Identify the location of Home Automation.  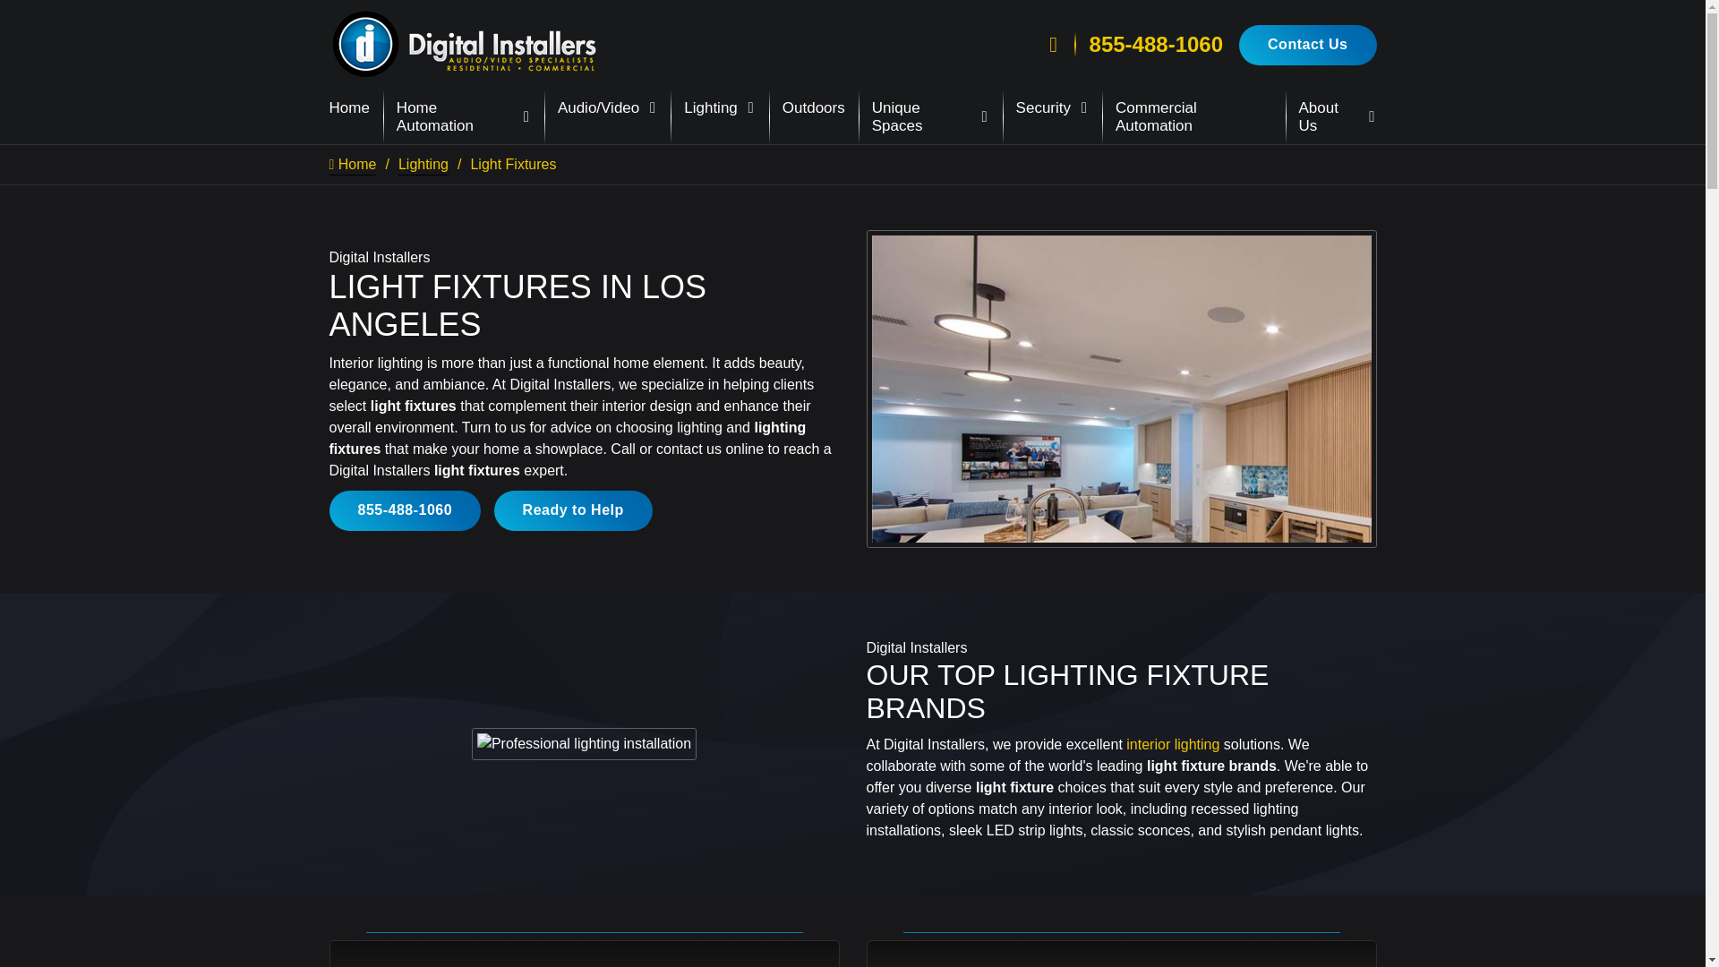
(464, 116).